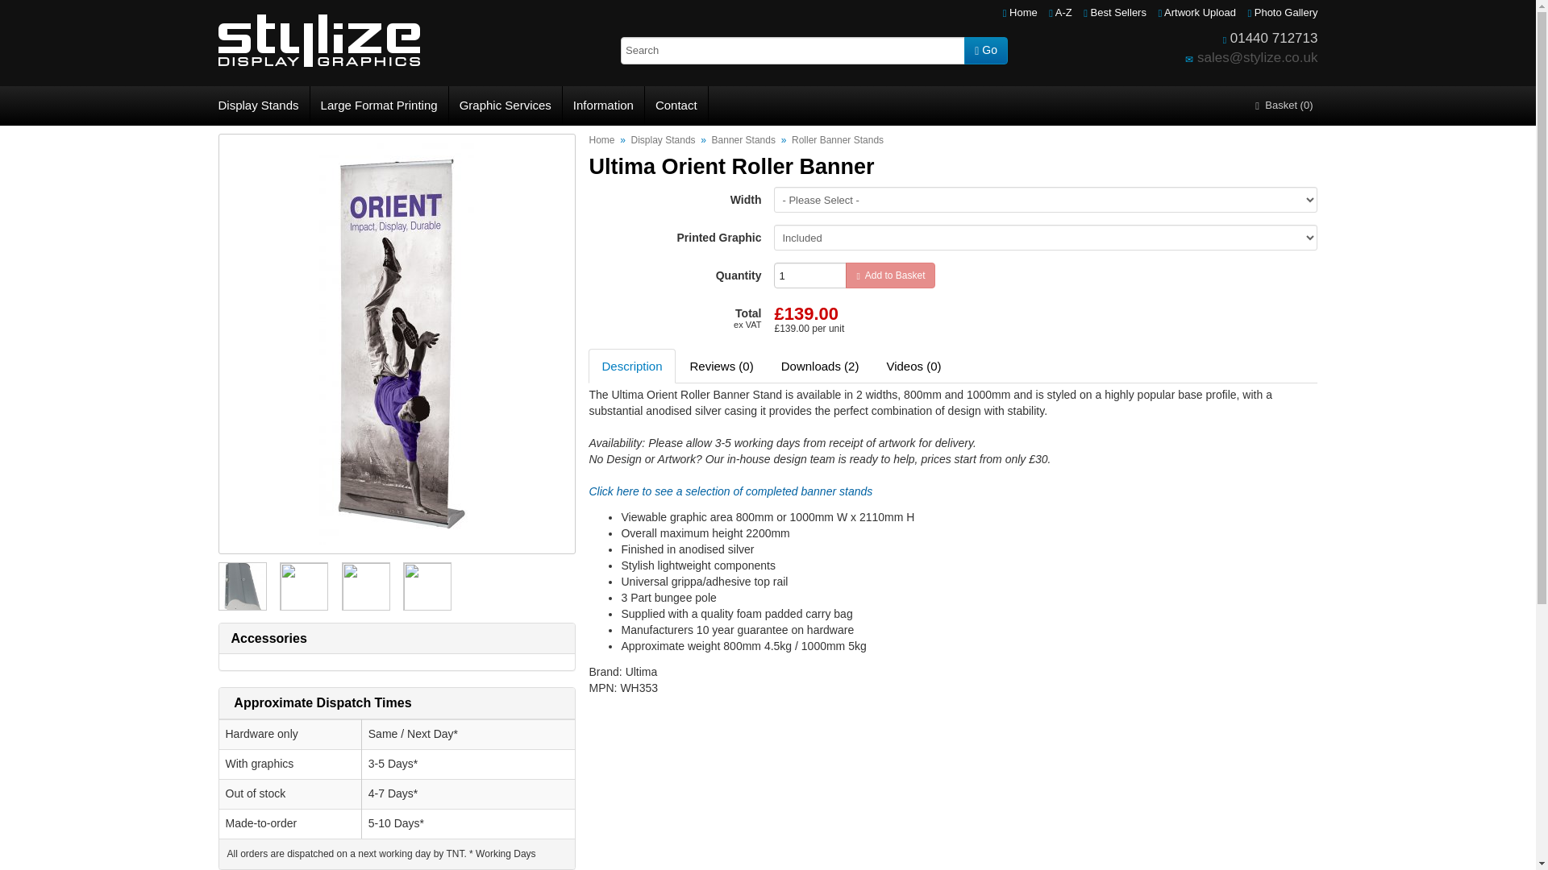  I want to click on  A-Z, so click(1061, 11).